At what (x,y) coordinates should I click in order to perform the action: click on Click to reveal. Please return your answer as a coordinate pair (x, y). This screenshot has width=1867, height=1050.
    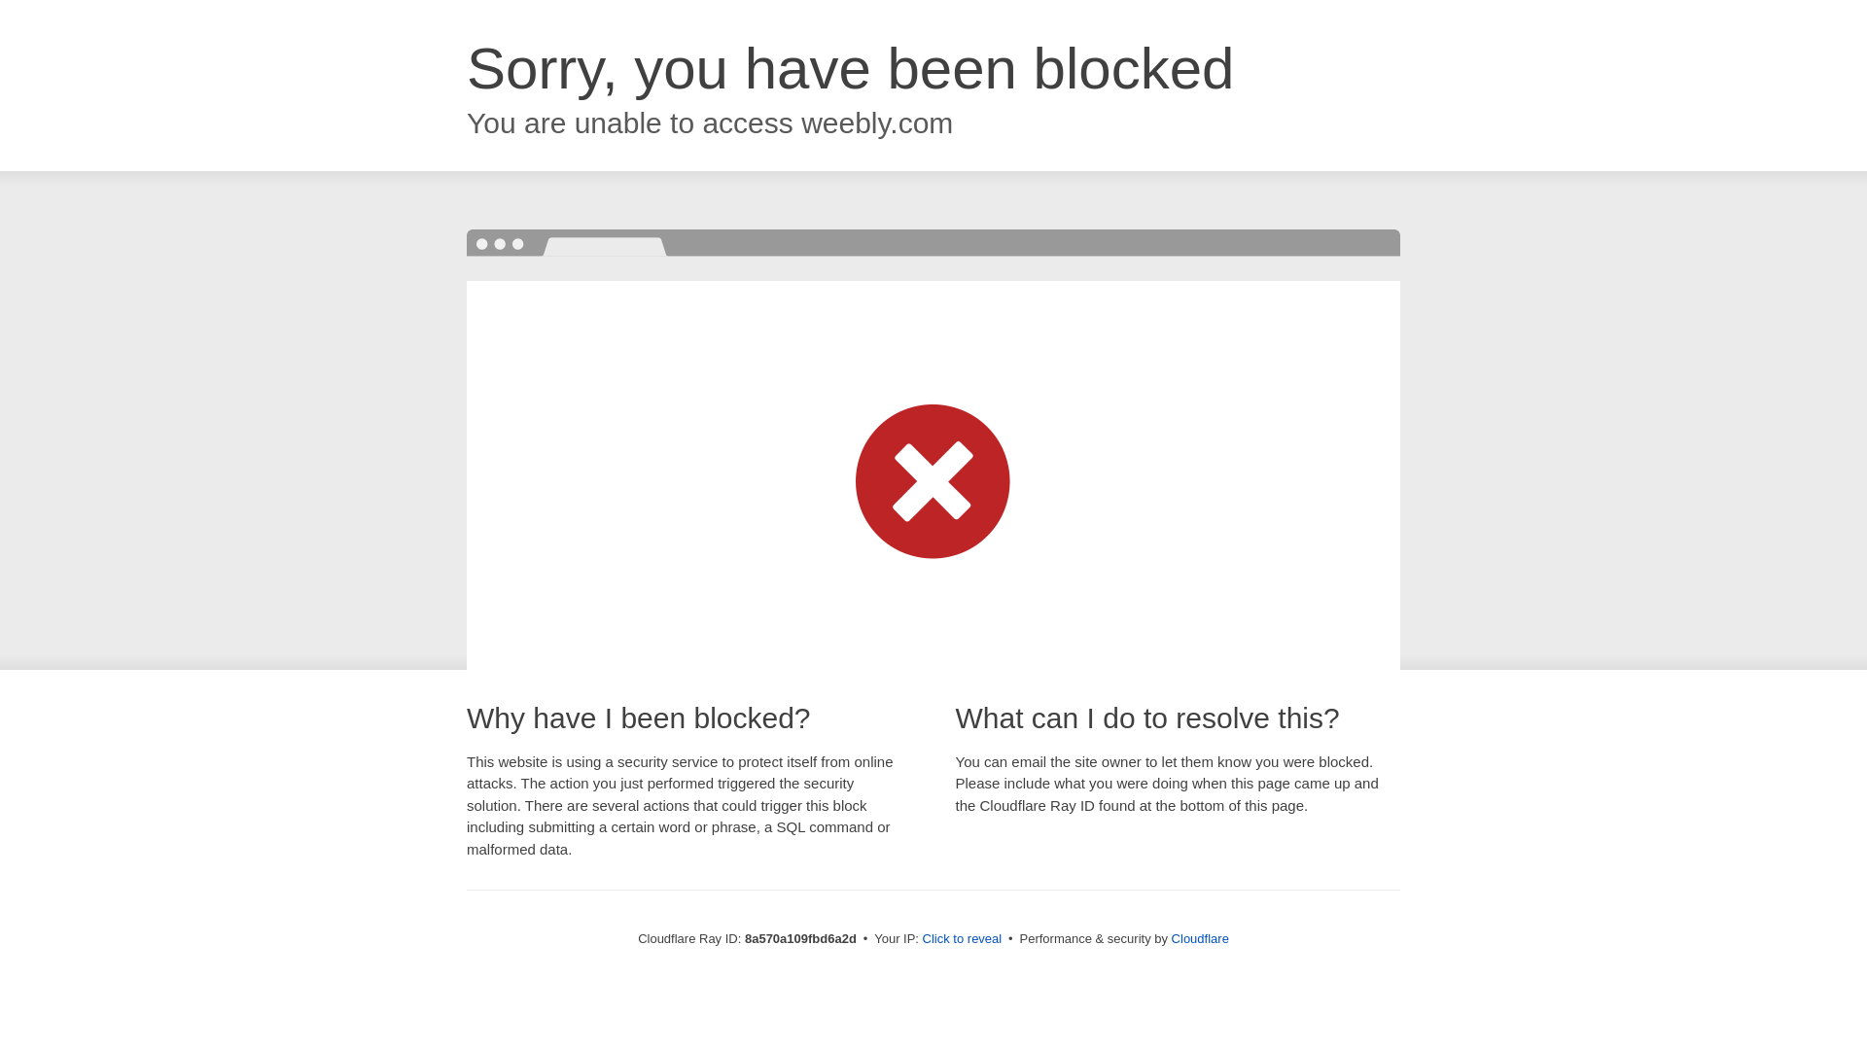
    Looking at the image, I should click on (963, 939).